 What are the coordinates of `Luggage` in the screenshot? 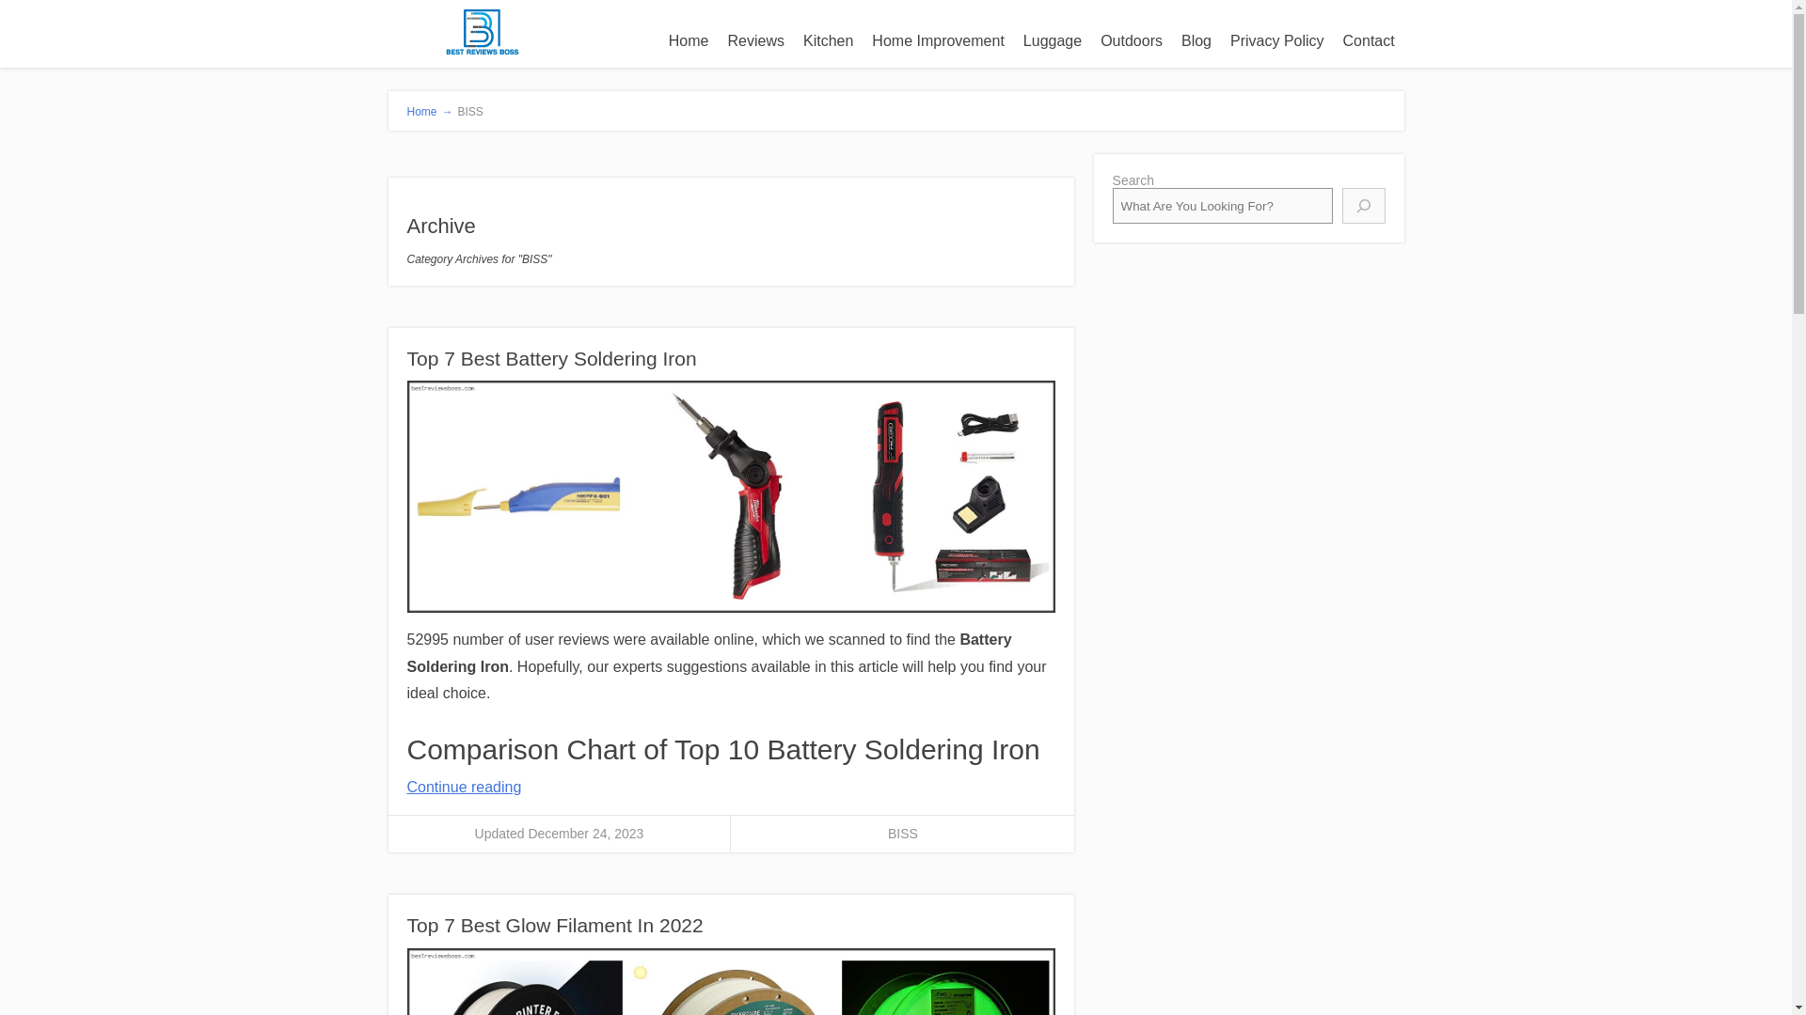 It's located at (1052, 40).